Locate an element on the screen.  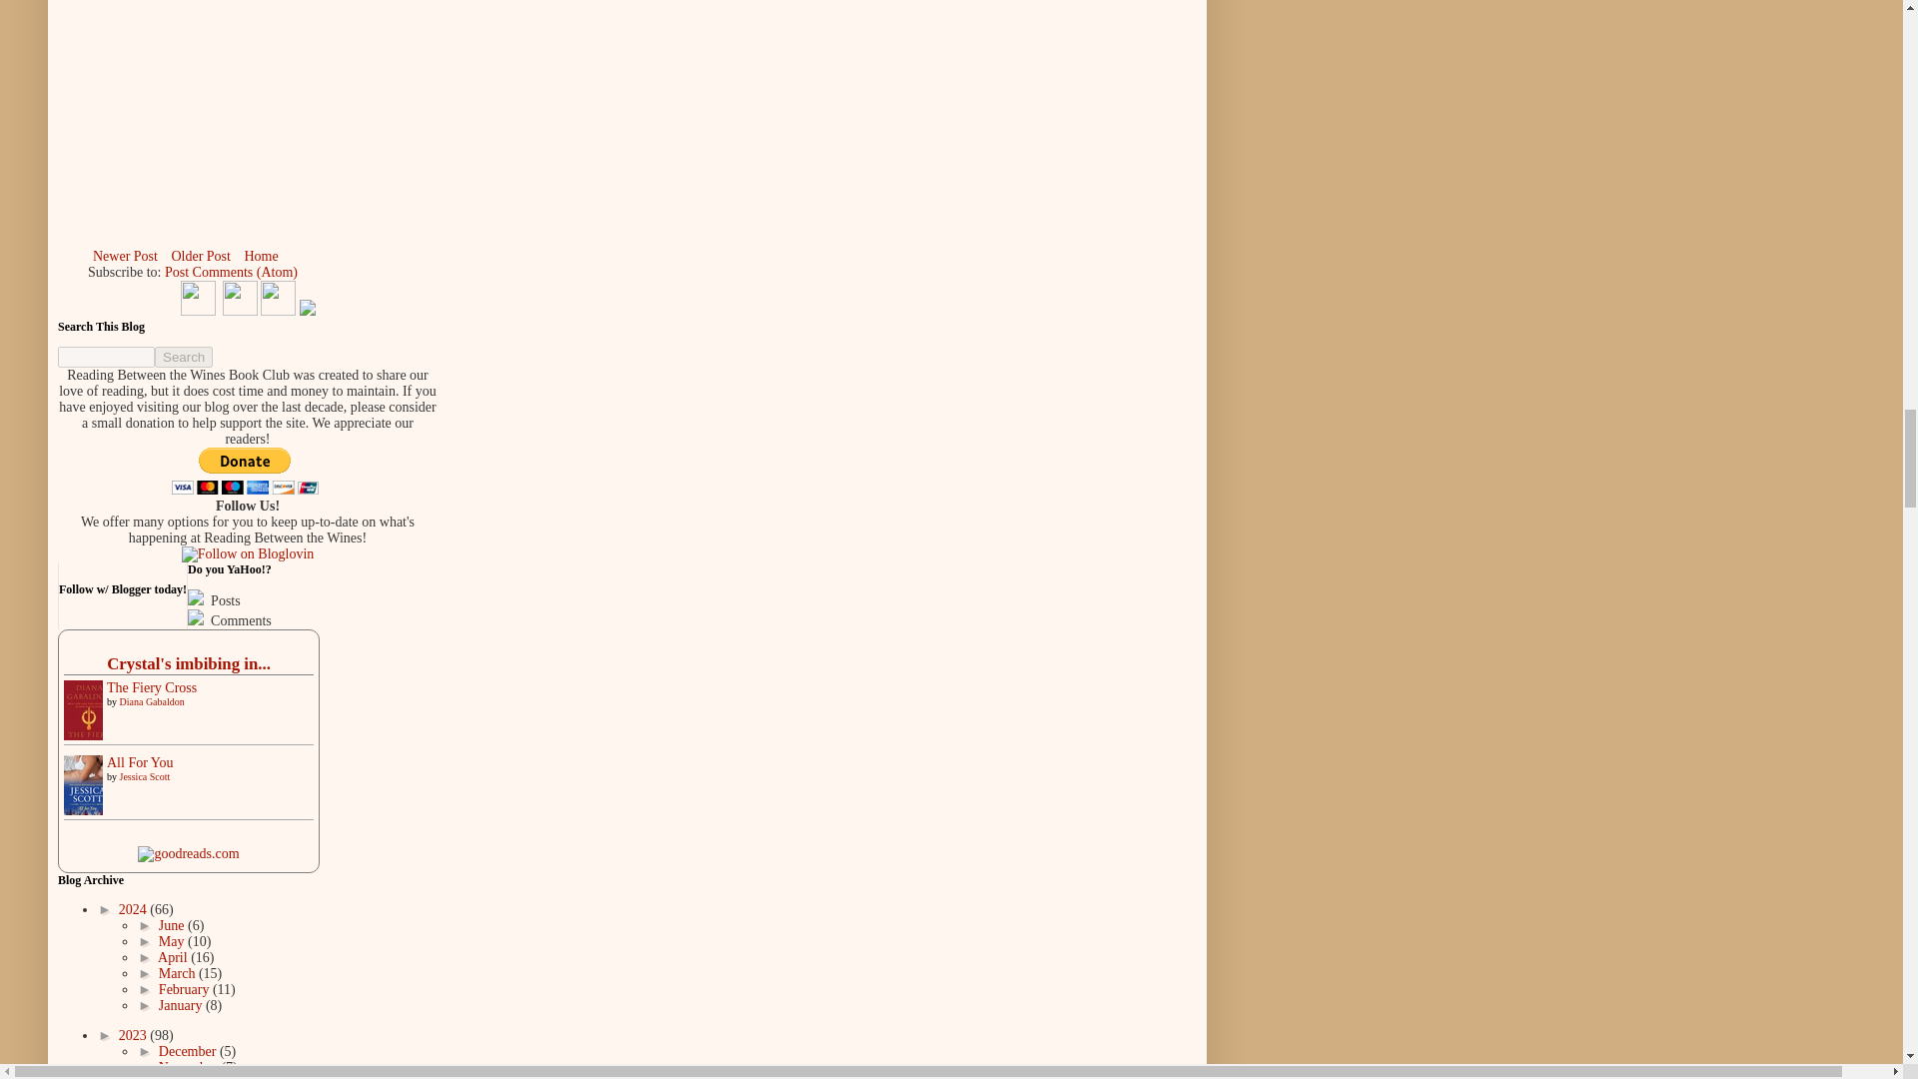
Older Post is located at coordinates (200, 256).